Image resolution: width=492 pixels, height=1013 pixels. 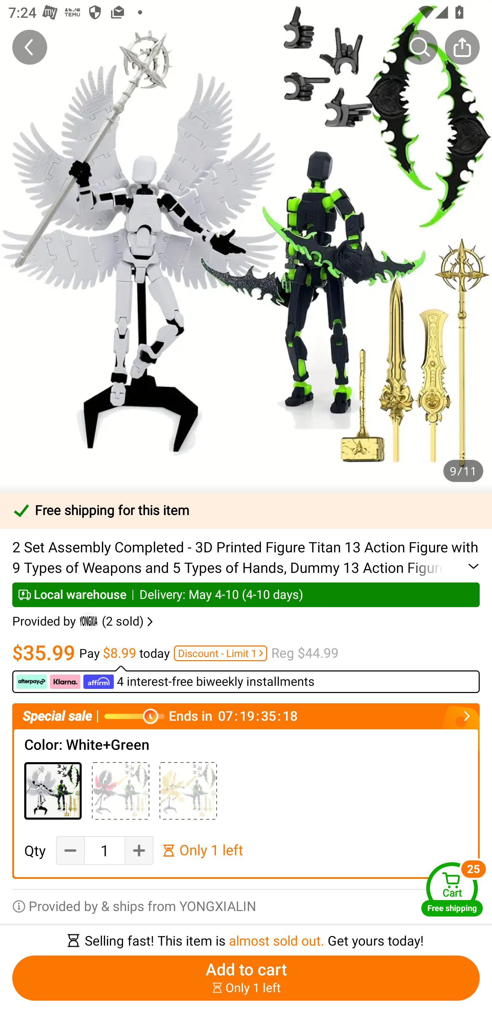 I want to click on Cart Free shipping Cart, so click(x=452, y=889).